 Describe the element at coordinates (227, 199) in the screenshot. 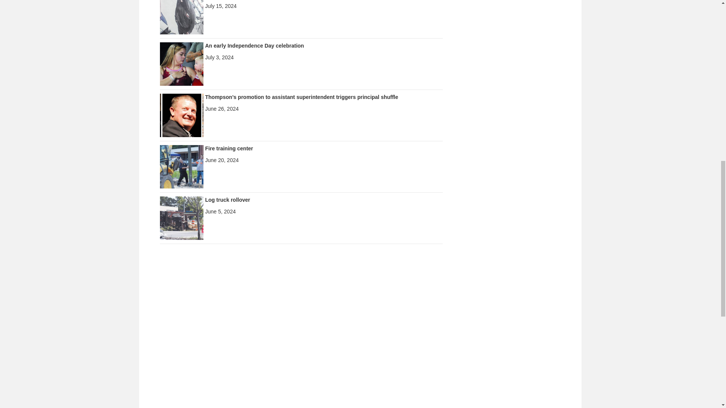

I see `Log truck rollover` at that location.